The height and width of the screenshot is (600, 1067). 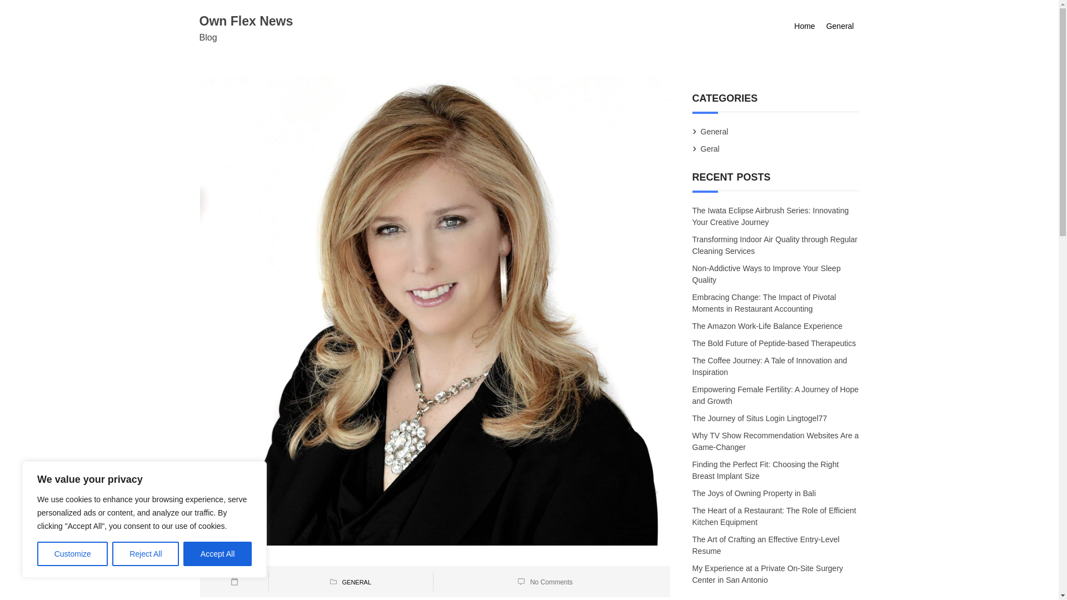 I want to click on Empowering Female Fertility: A Journey of Hope and Growth, so click(x=776, y=394).